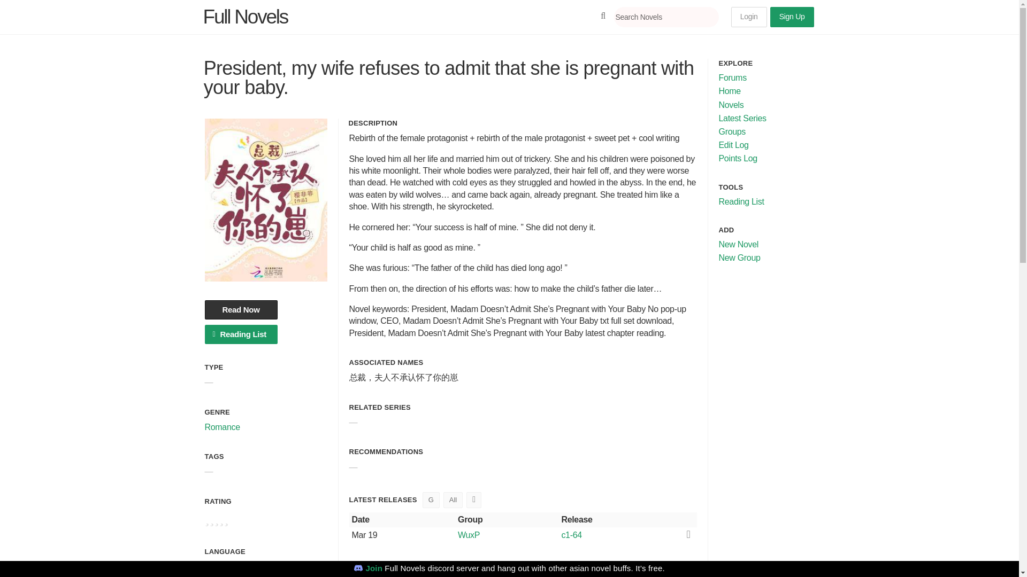 The image size is (1027, 577). What do you see at coordinates (225, 551) in the screenshot?
I see `Original Language` at bounding box center [225, 551].